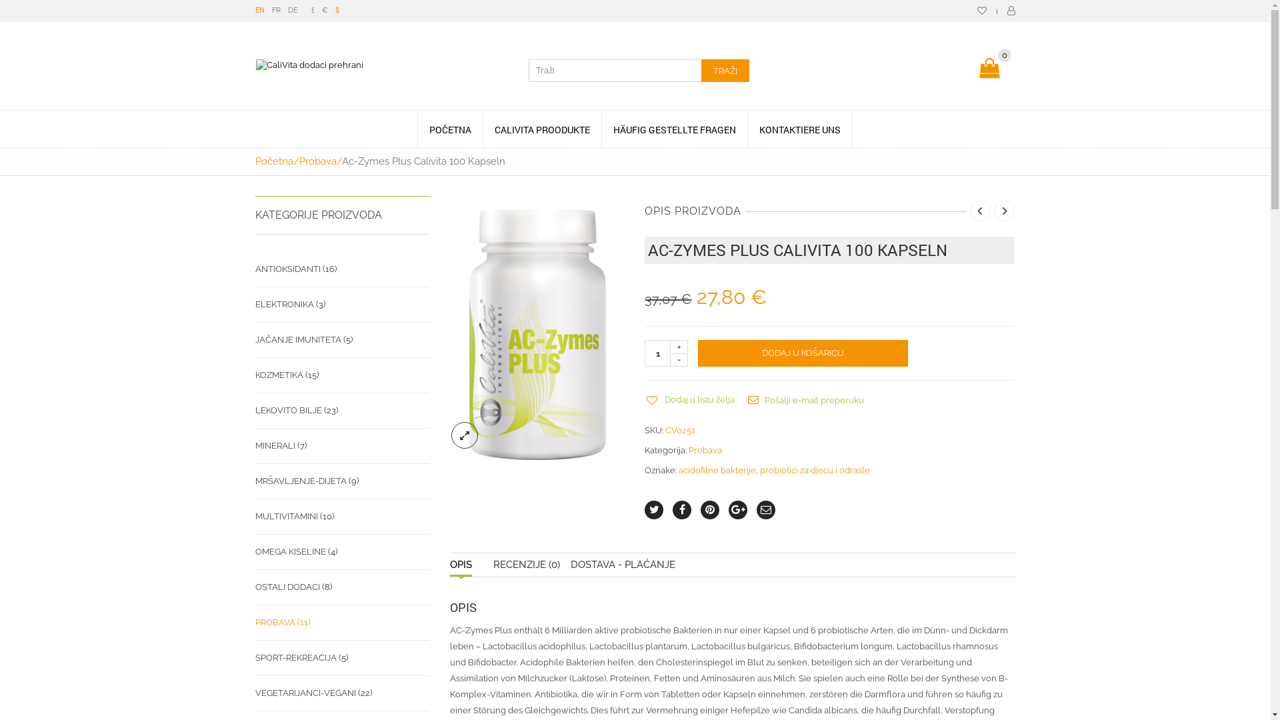 This screenshot has width=1280, height=720. I want to click on OPIS, so click(461, 565).